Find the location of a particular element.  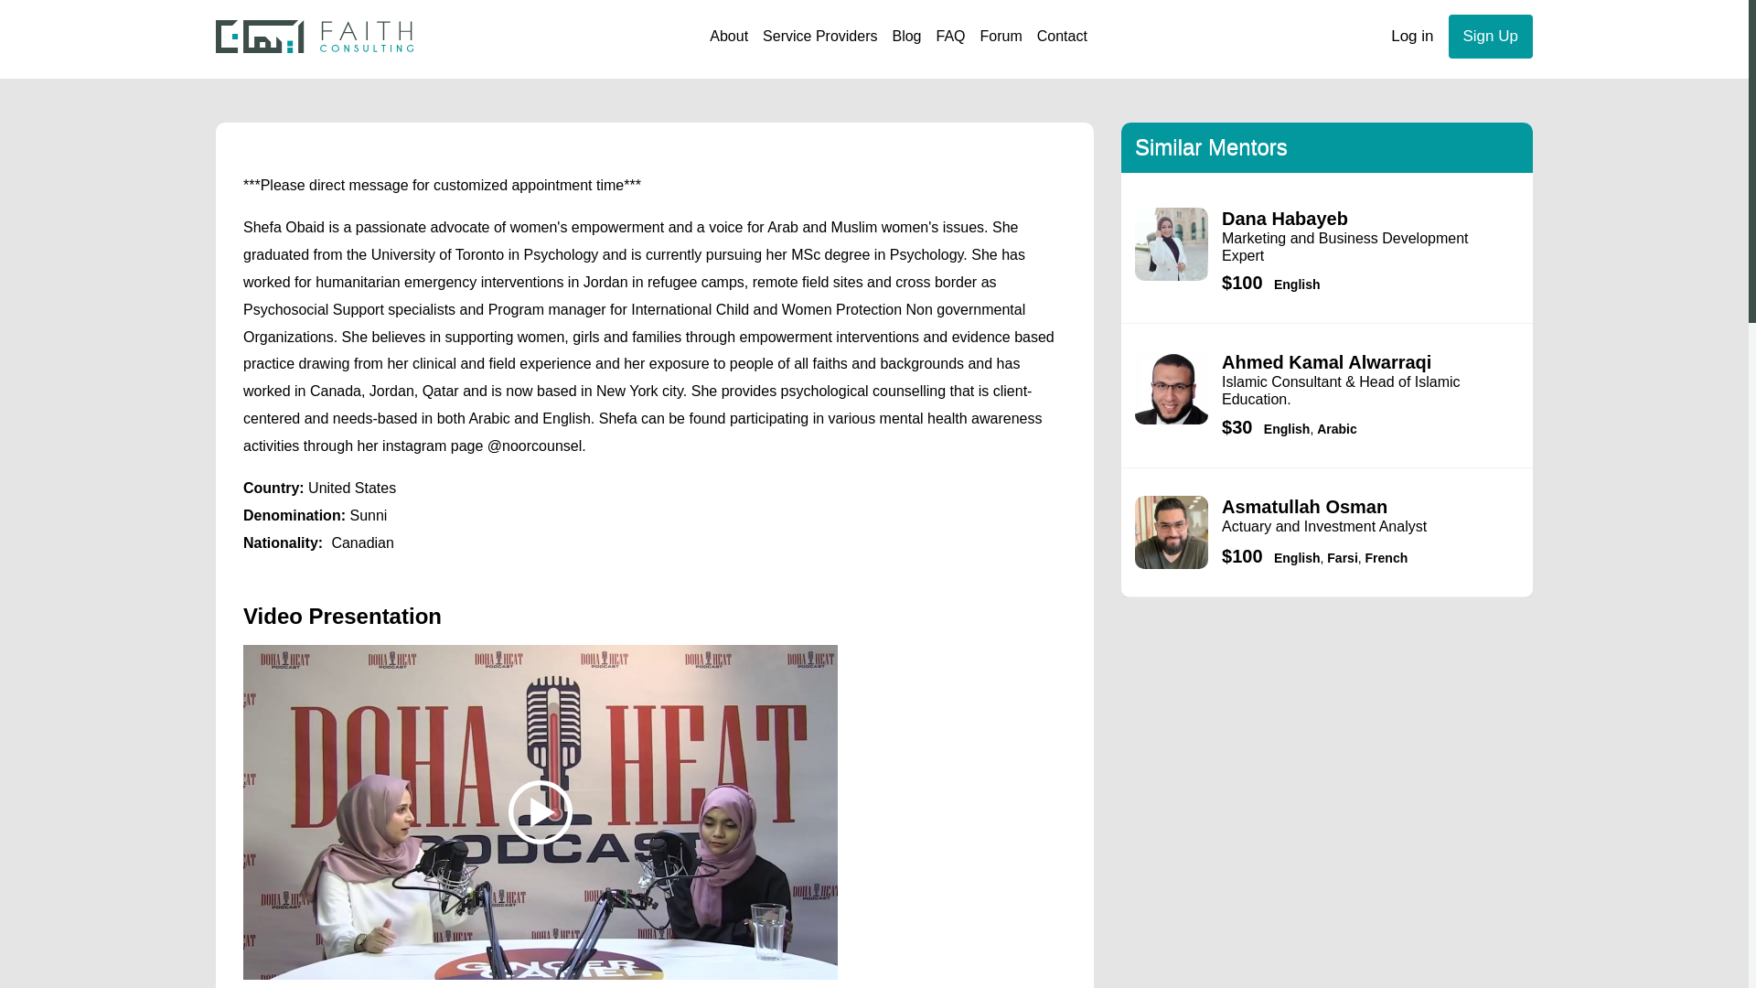

Forum is located at coordinates (1001, 37).